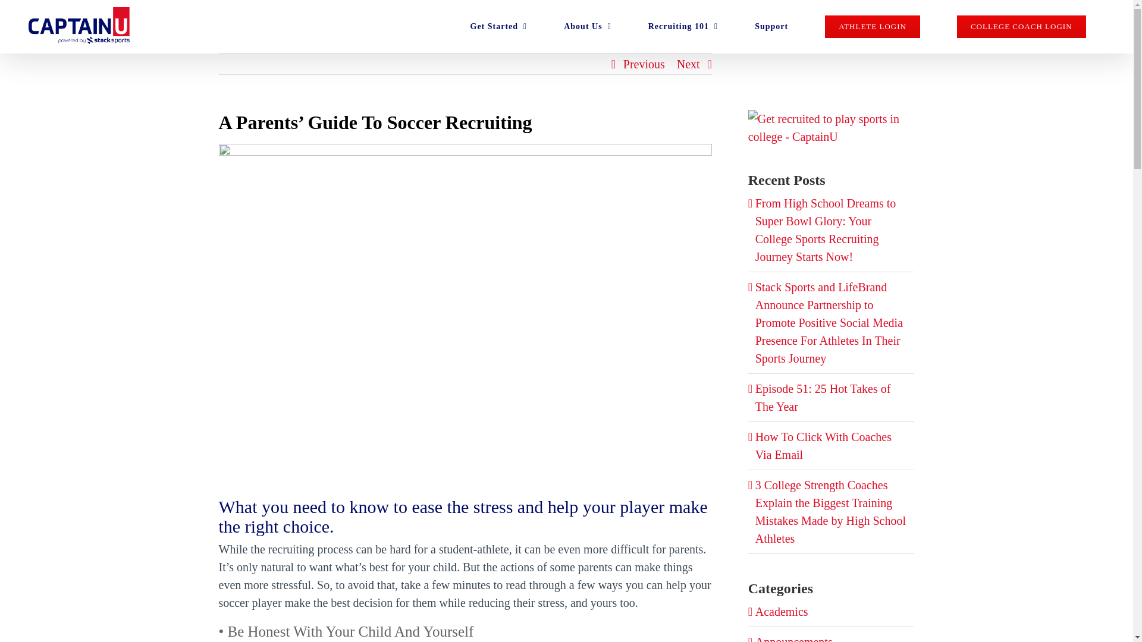 The image size is (1142, 642). Describe the element at coordinates (498, 26) in the screenshot. I see `Get Started` at that location.